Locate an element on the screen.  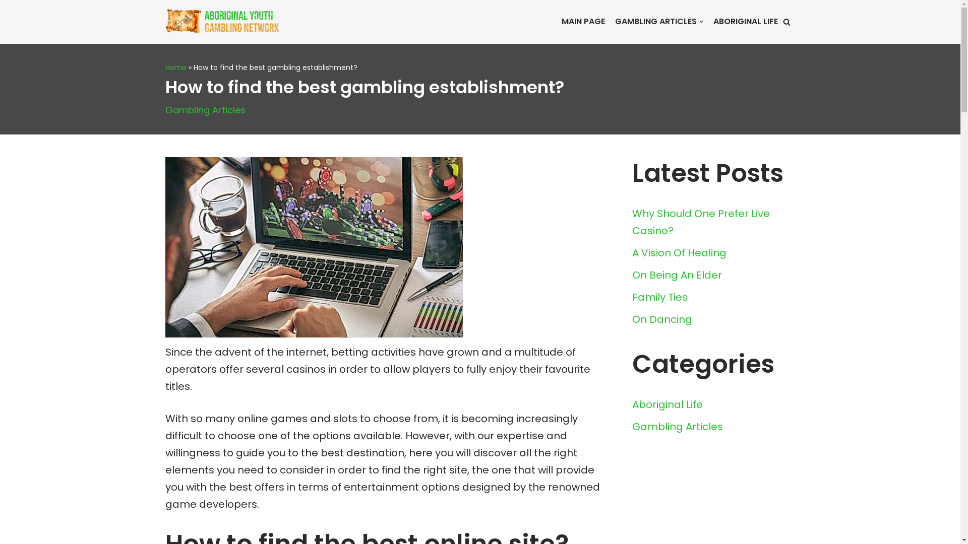
Family Ties is located at coordinates (660, 297).